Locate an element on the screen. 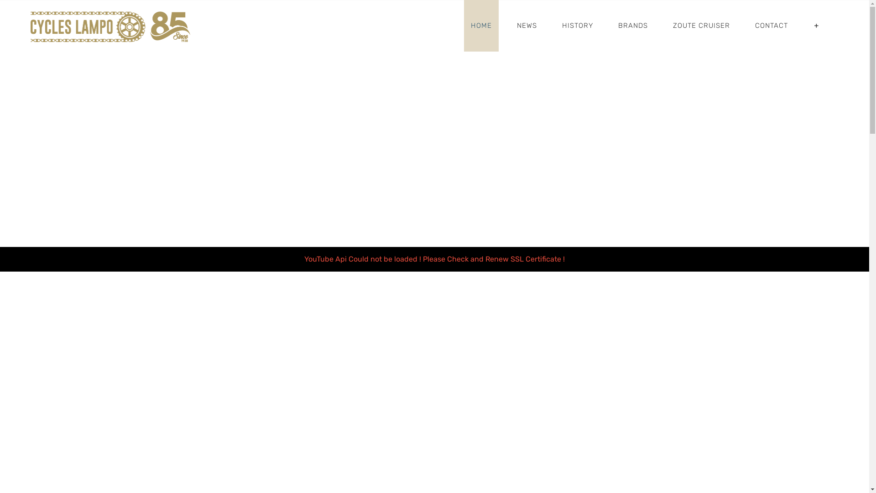 This screenshot has width=876, height=493. NEWS is located at coordinates (527, 26).